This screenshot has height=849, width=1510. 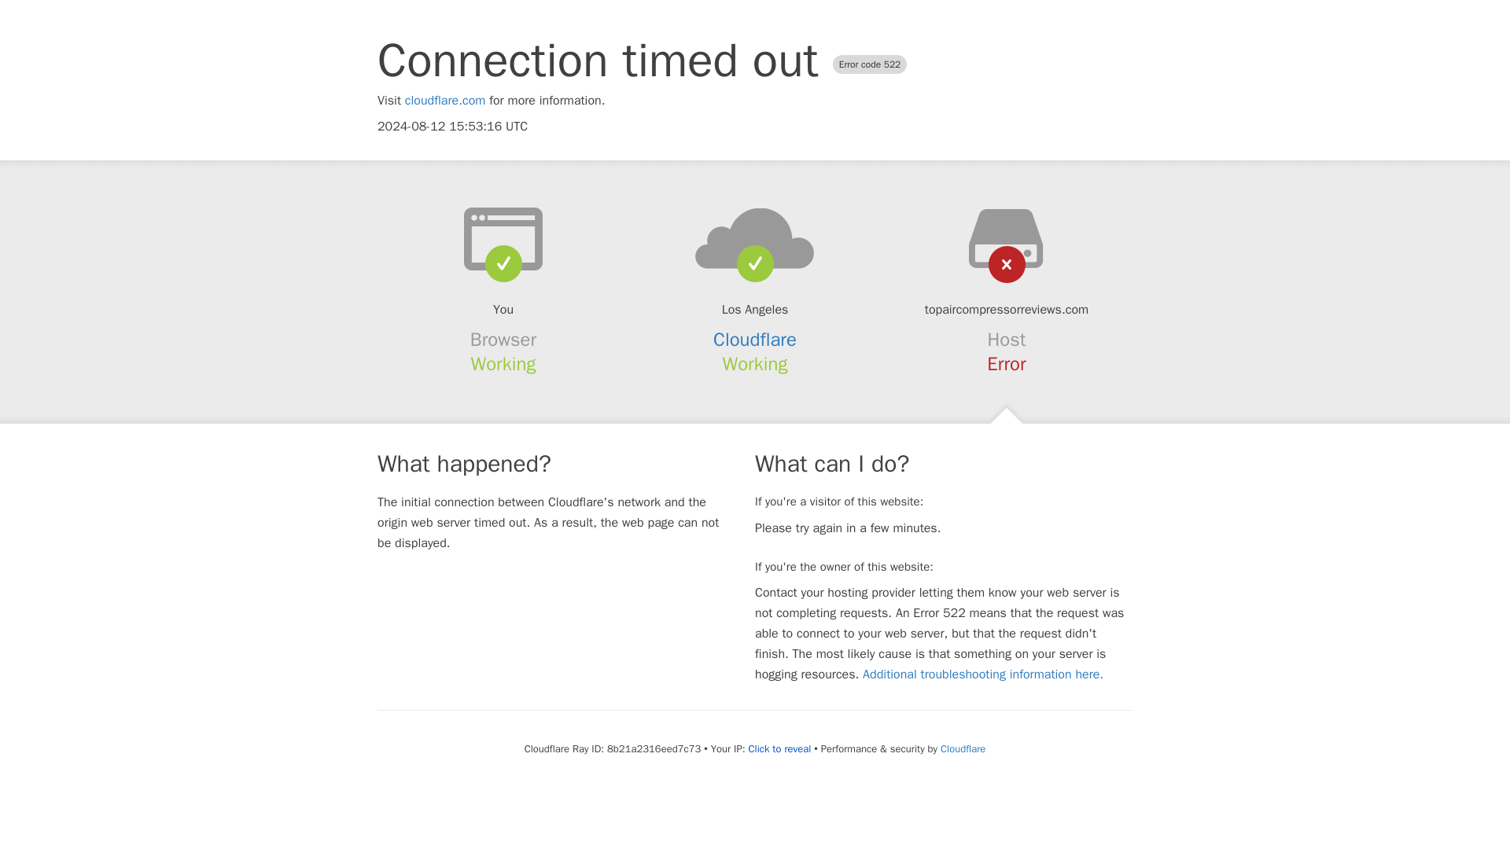 I want to click on Click to reveal, so click(x=779, y=748).